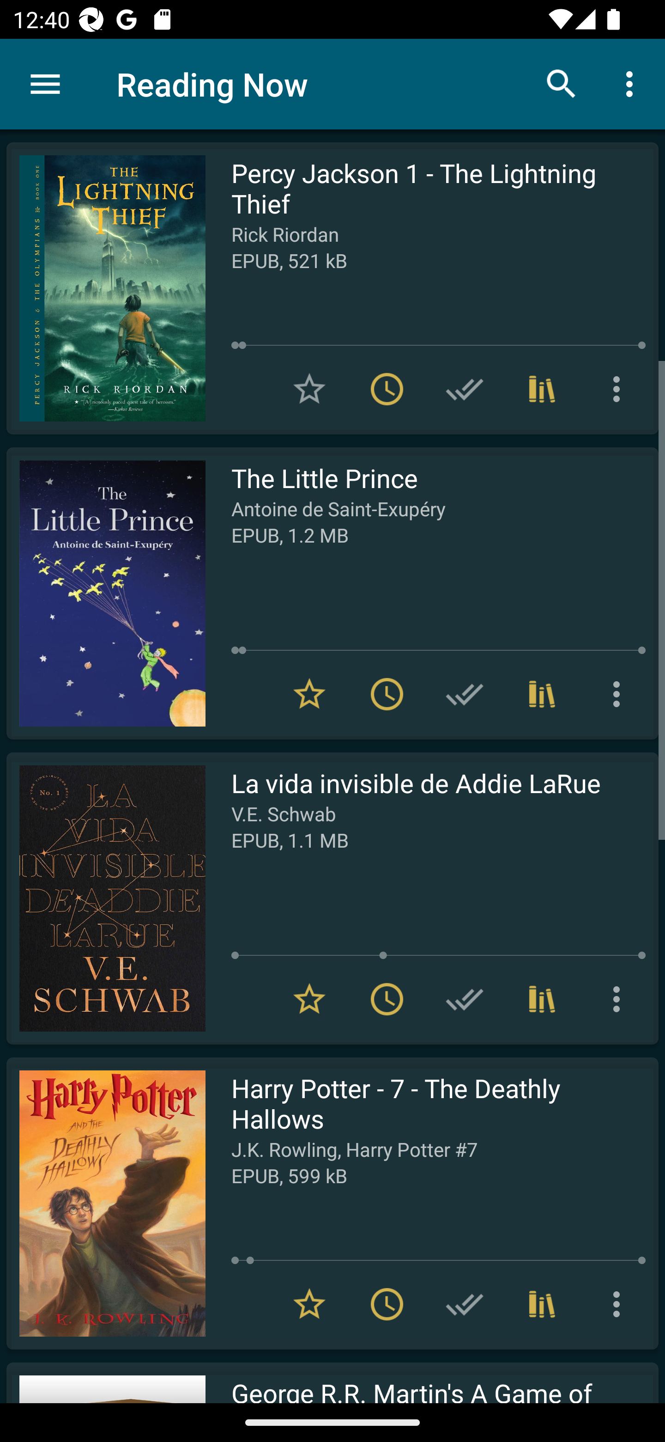  I want to click on More options, so click(620, 389).